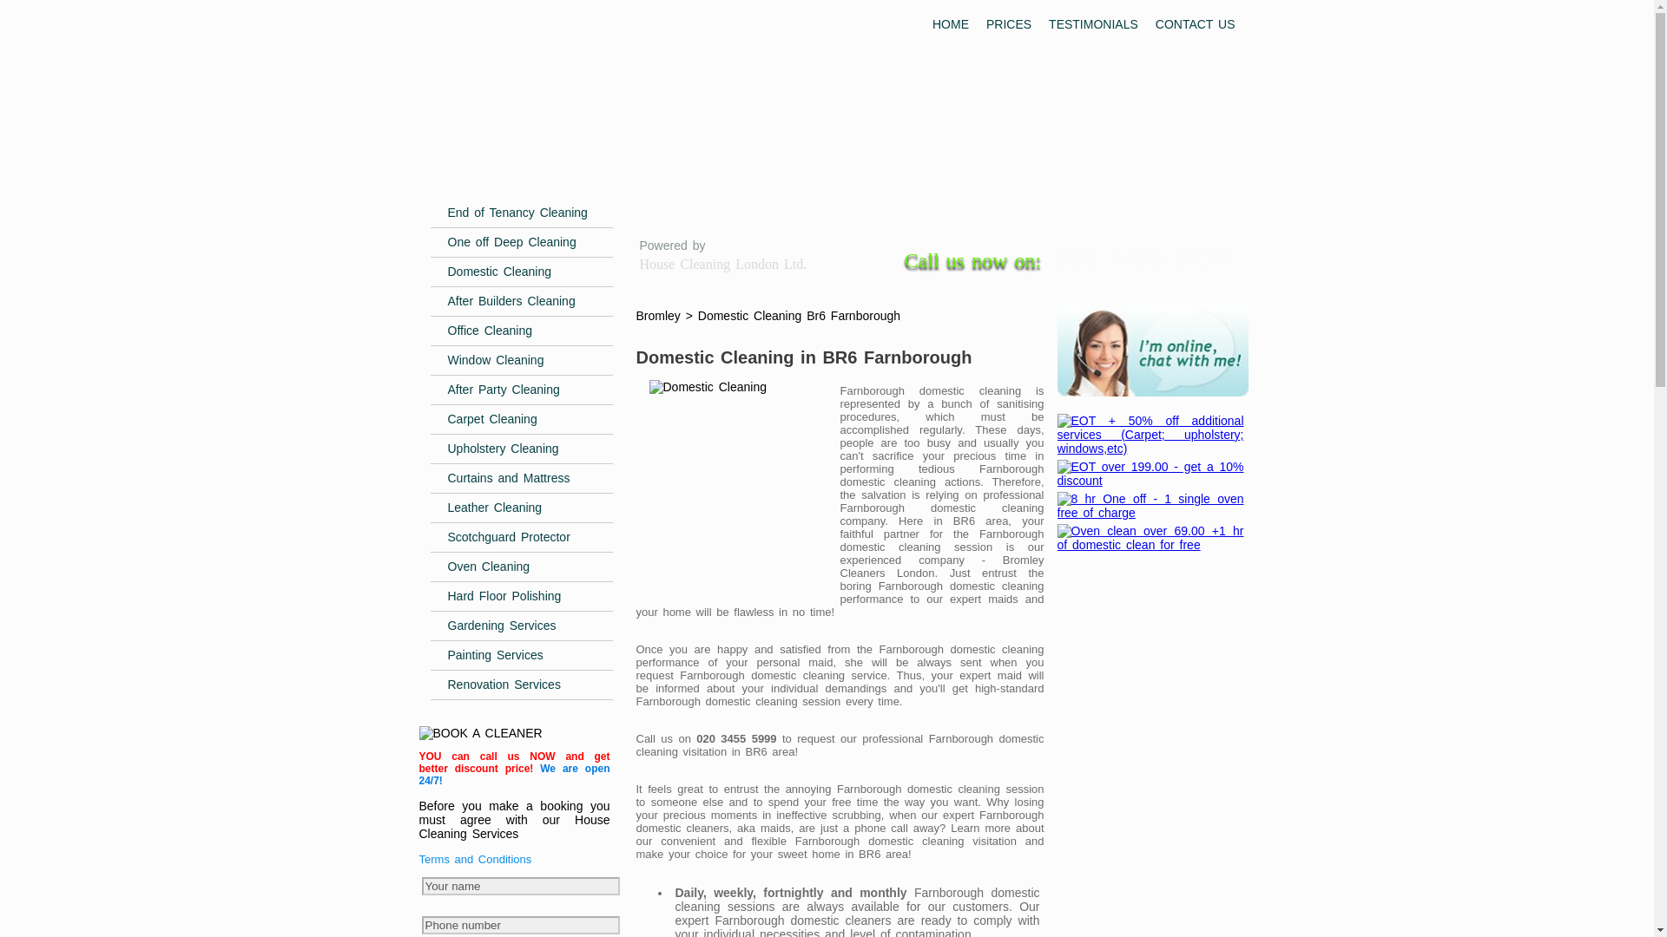 The height and width of the screenshot is (937, 1667). Describe the element at coordinates (521, 567) in the screenshot. I see `Oven Cleaning` at that location.